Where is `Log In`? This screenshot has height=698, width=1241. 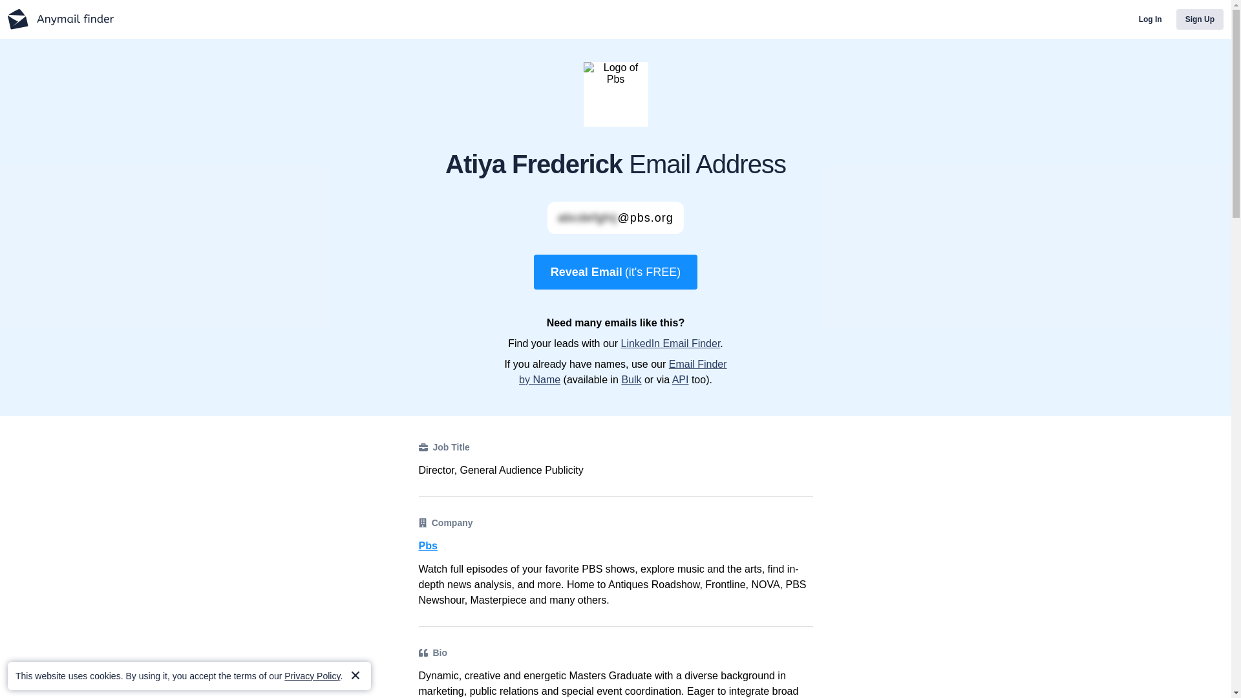 Log In is located at coordinates (1151, 19).